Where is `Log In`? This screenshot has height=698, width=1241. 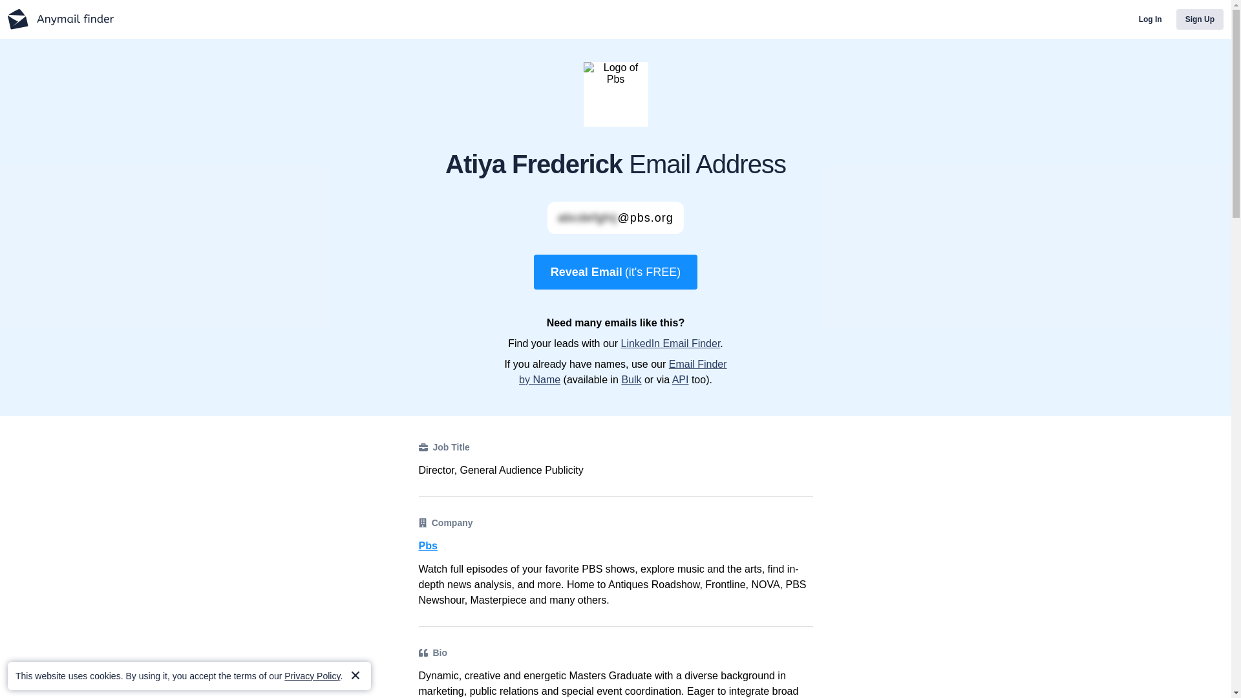 Log In is located at coordinates (1151, 19).